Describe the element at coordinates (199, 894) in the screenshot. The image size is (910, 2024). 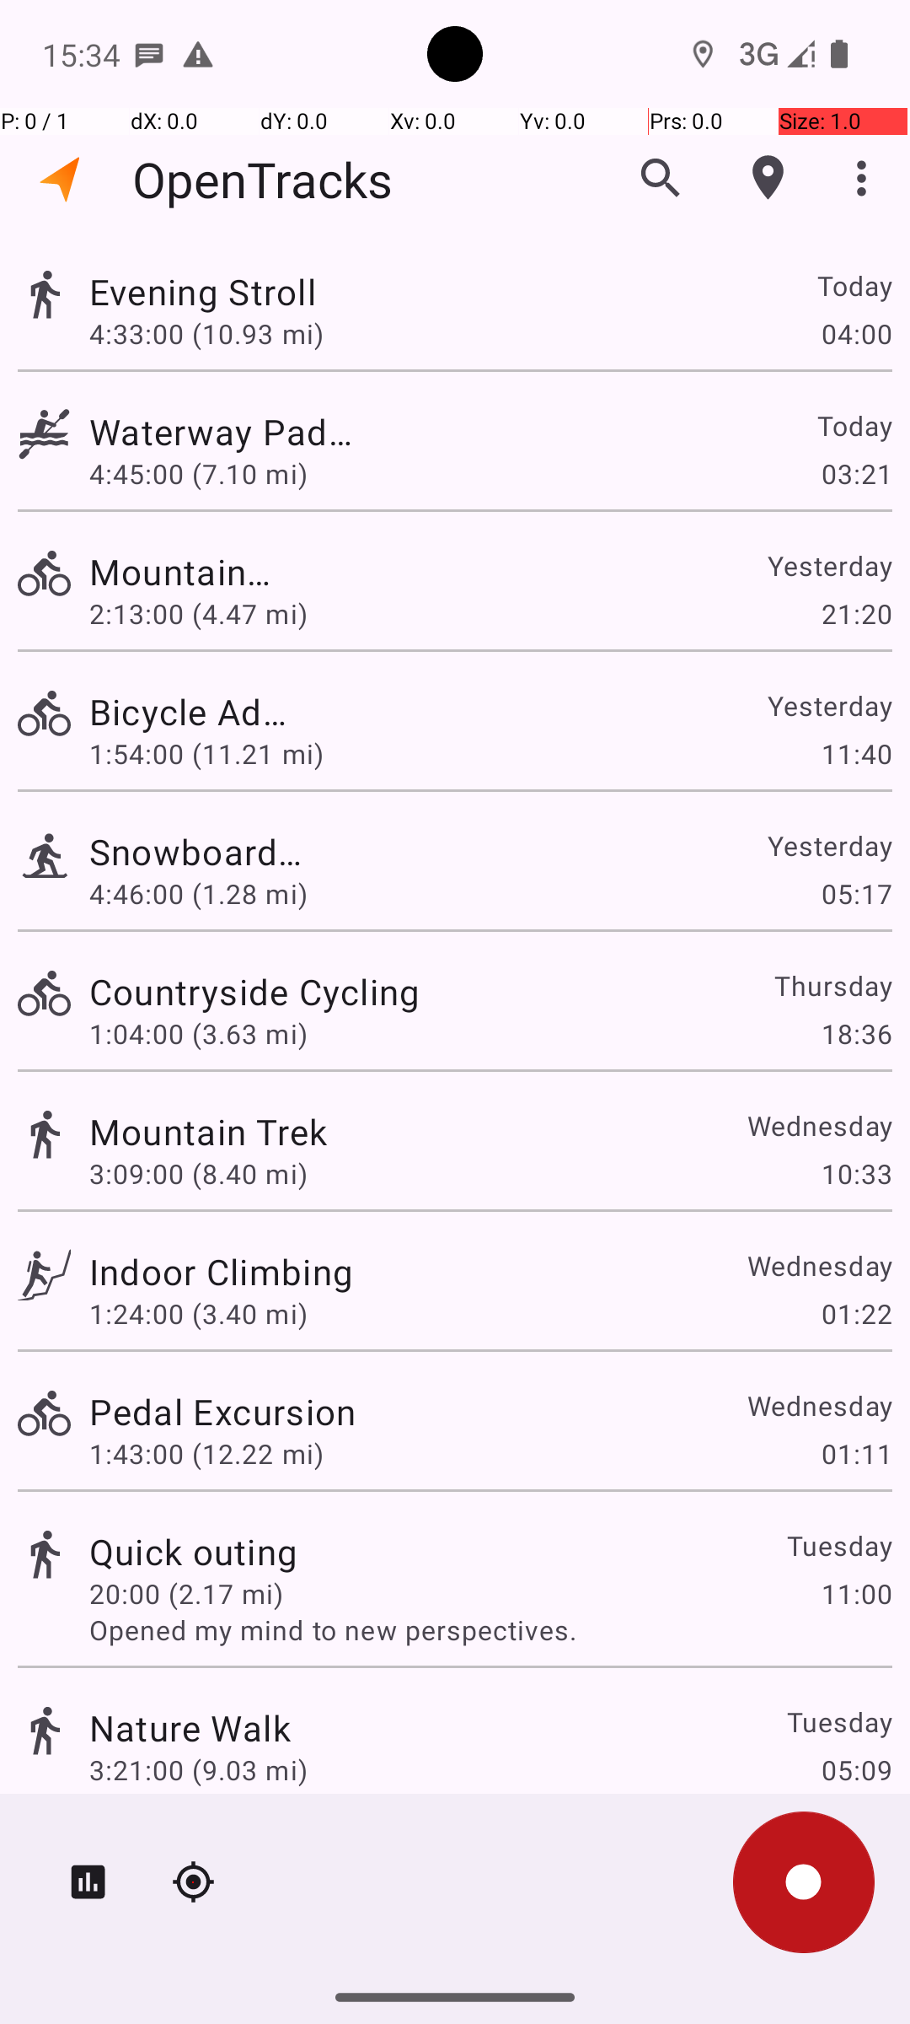
I see `4:46:00 (1.28 mi)` at that location.